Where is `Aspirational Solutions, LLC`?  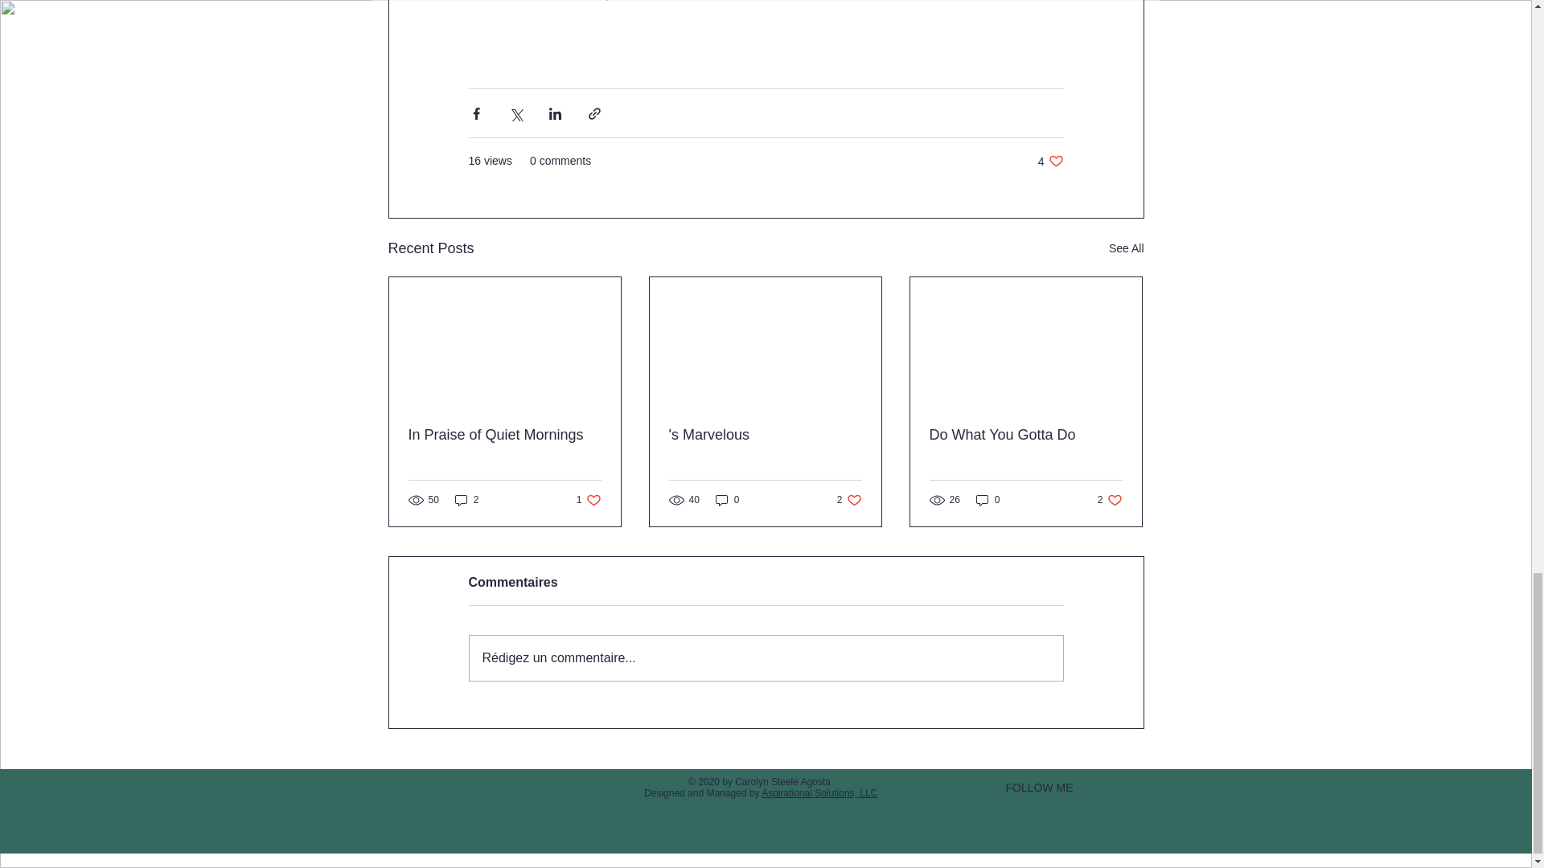
Aspirational Solutions, LLC is located at coordinates (849, 499).